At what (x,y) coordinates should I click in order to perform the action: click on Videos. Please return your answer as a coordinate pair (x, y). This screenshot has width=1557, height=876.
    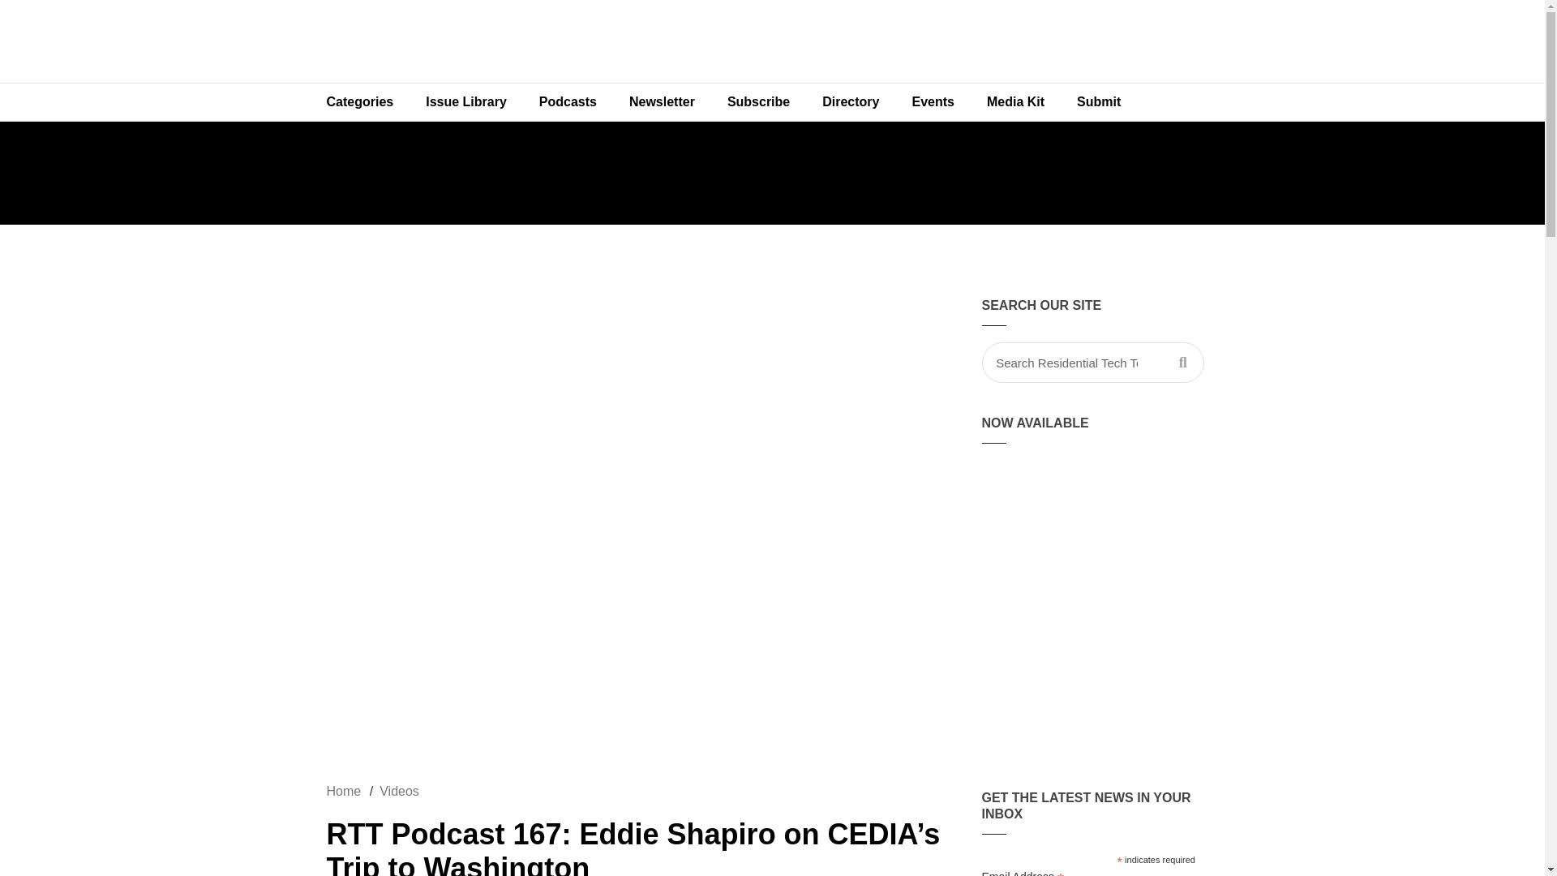
    Looking at the image, I should click on (399, 790).